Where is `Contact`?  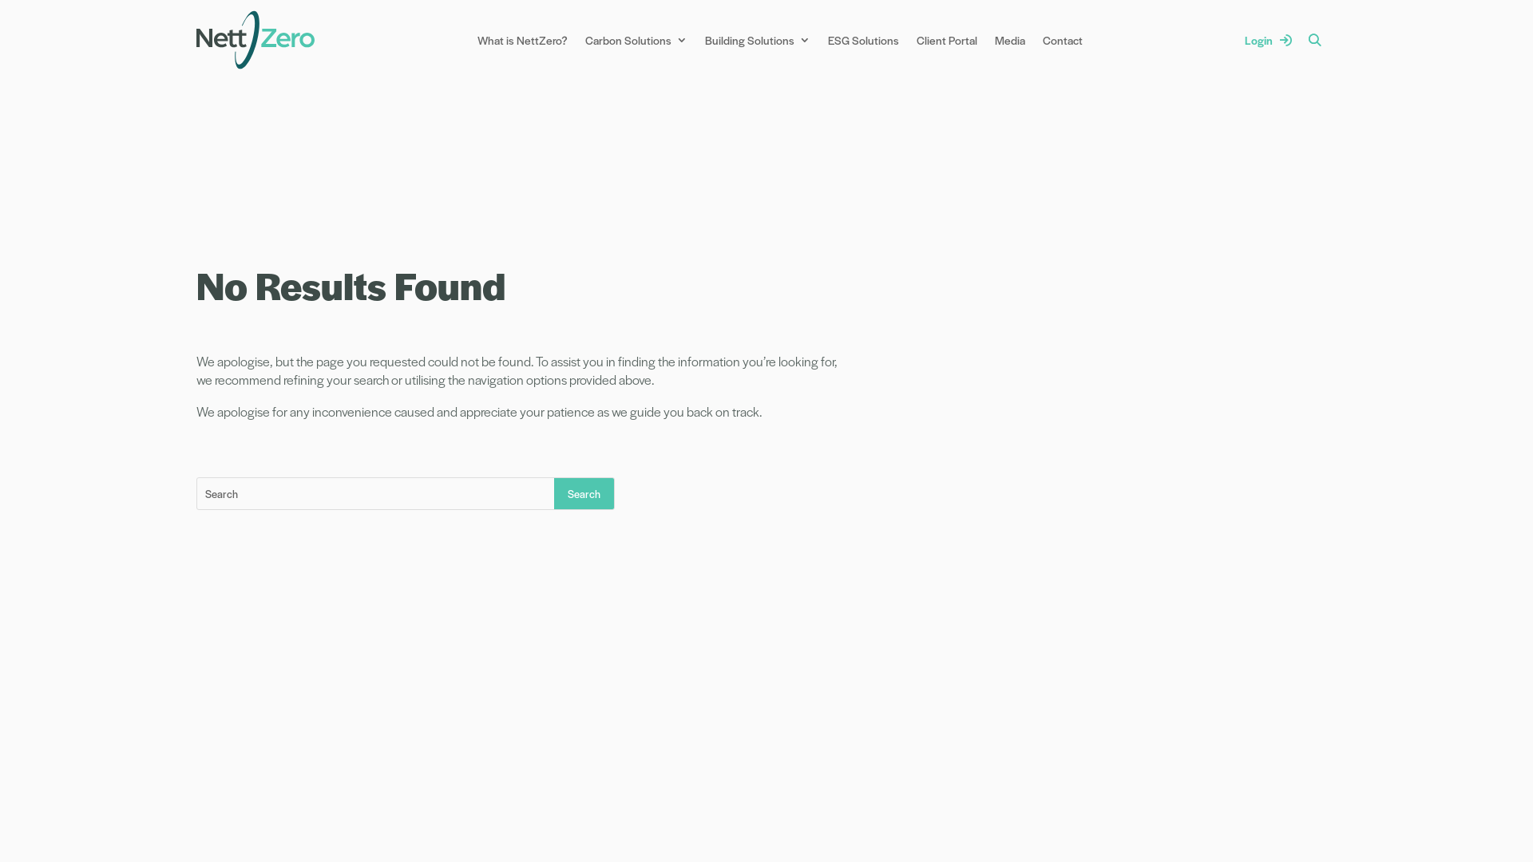 Contact is located at coordinates (1063, 40).